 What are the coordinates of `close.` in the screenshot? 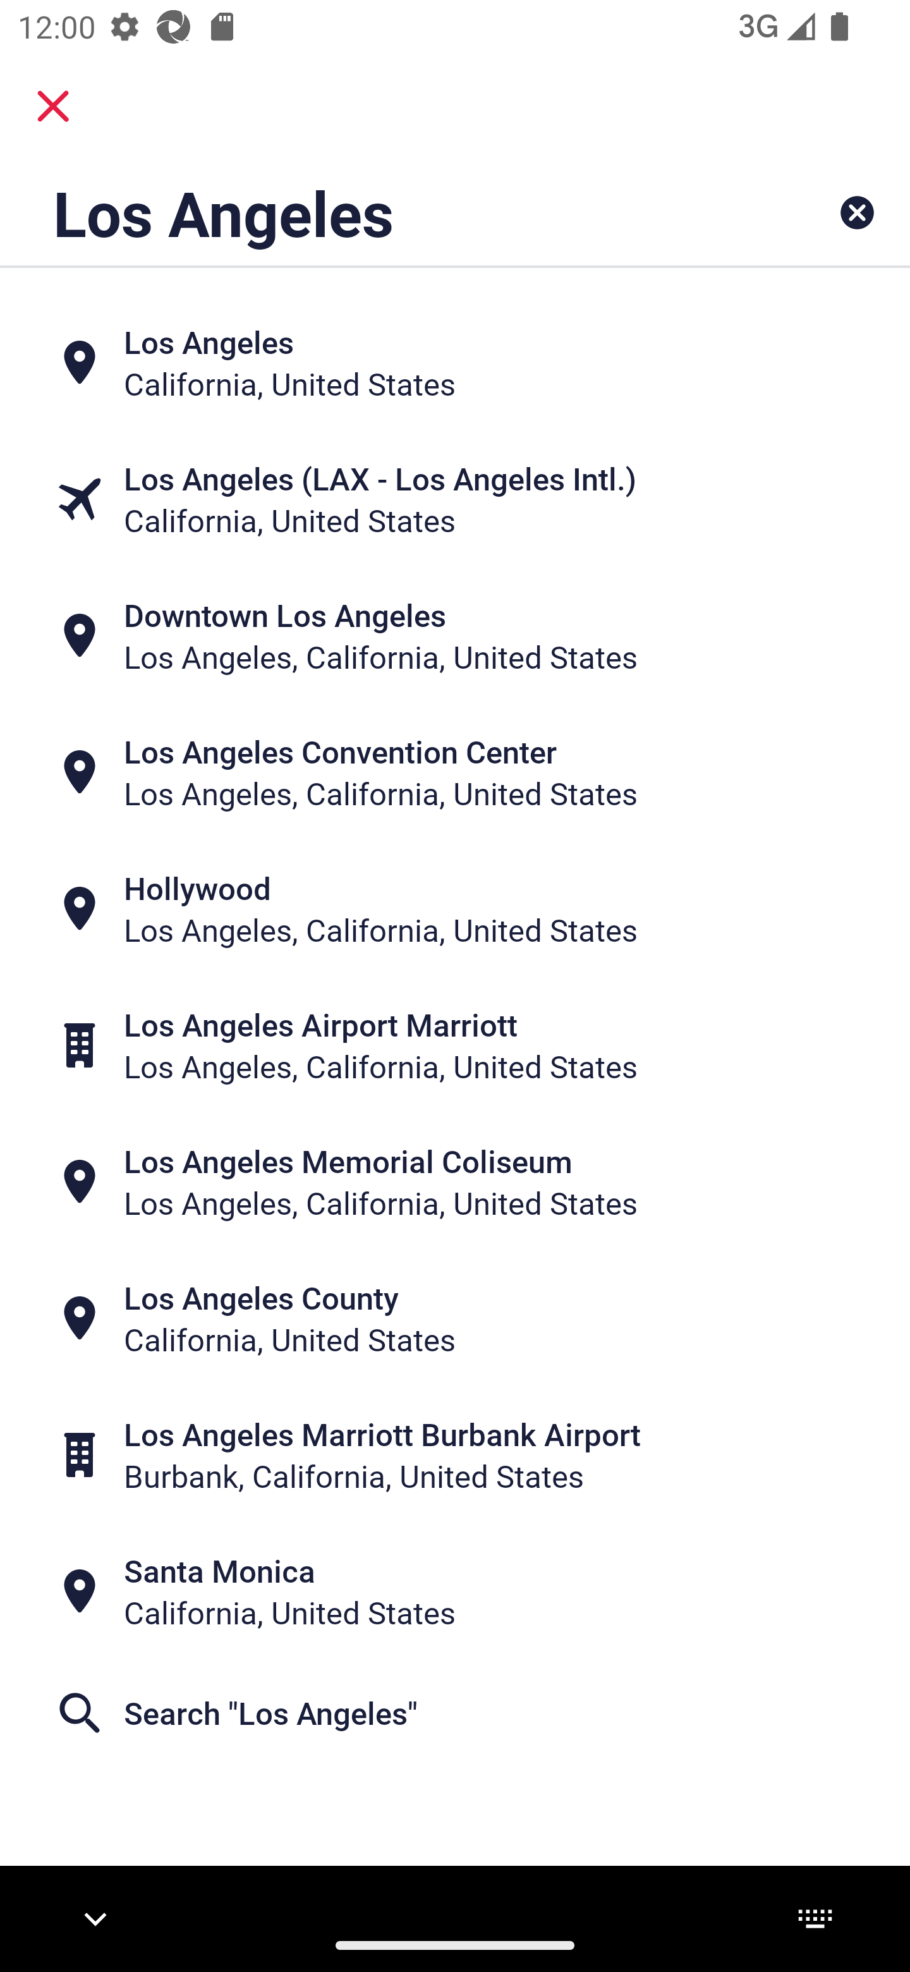 It's located at (53, 106).